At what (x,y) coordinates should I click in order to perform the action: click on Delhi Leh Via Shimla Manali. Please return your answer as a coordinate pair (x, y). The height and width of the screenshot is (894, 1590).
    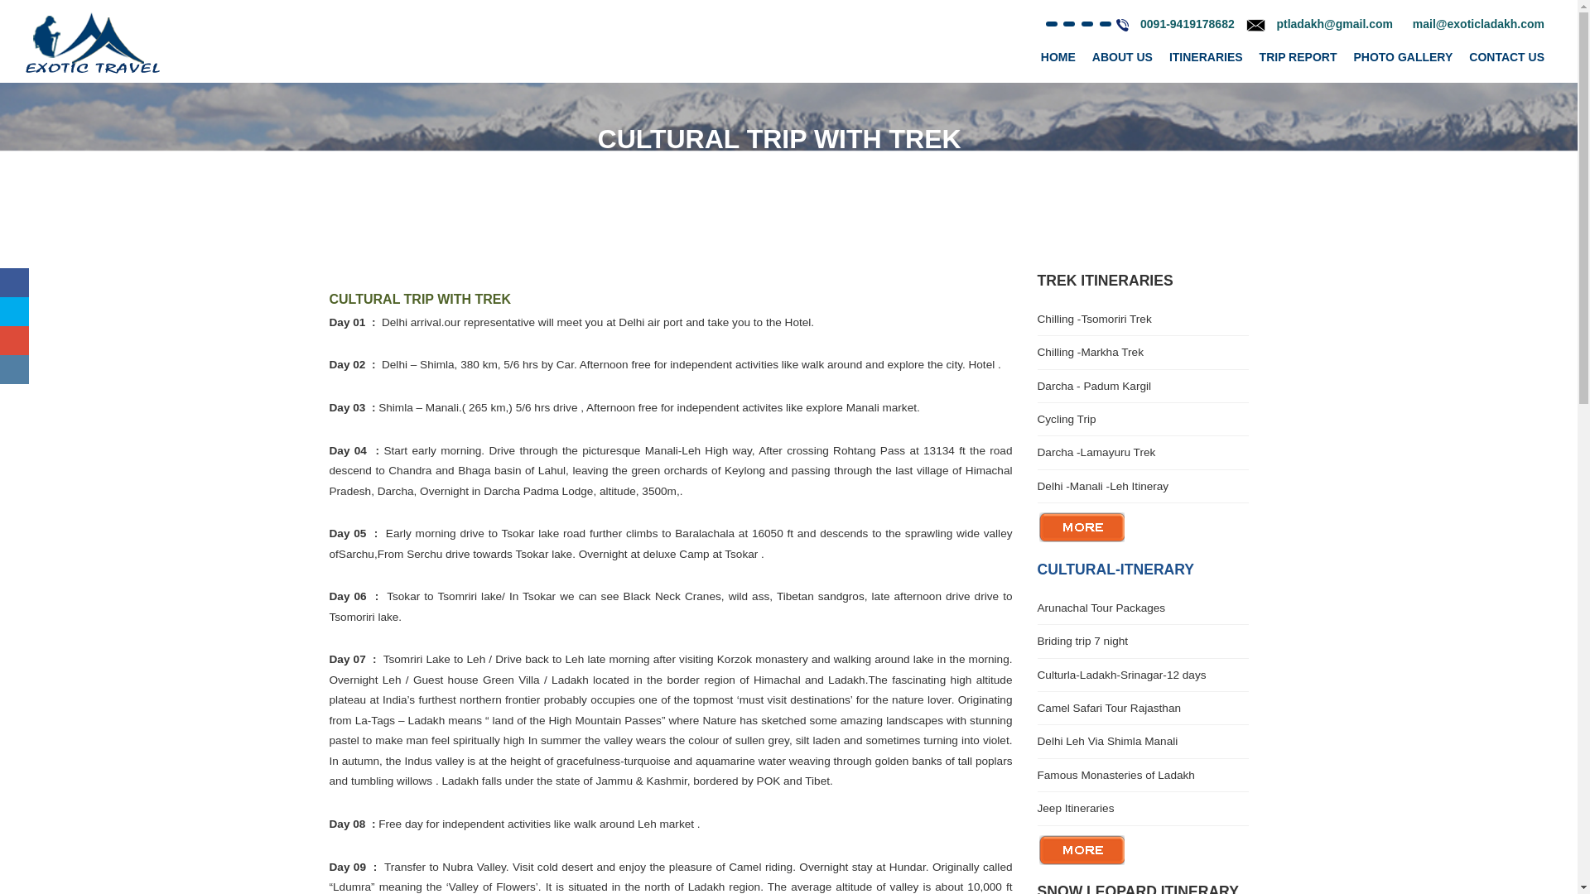
    Looking at the image, I should click on (1142, 741).